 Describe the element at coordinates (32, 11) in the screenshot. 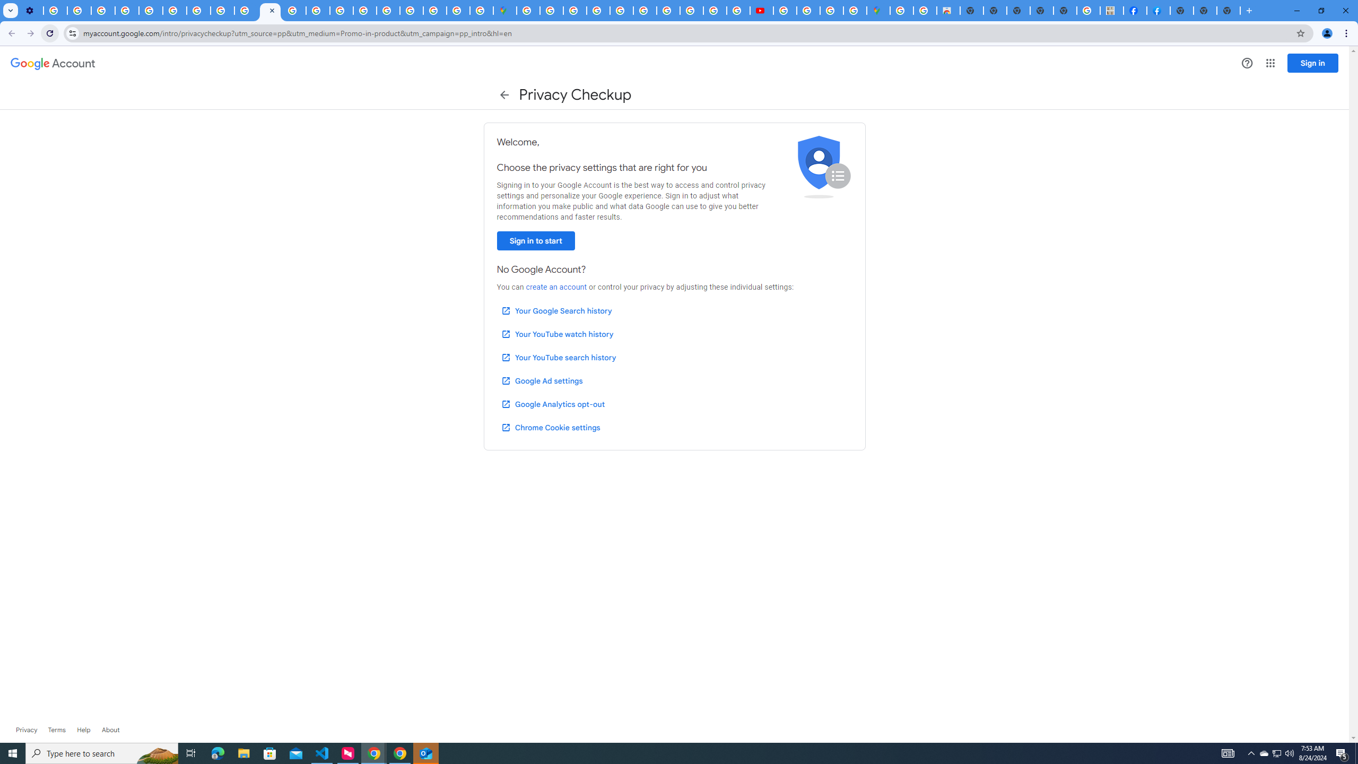

I see `Settings - Customize profile` at that location.